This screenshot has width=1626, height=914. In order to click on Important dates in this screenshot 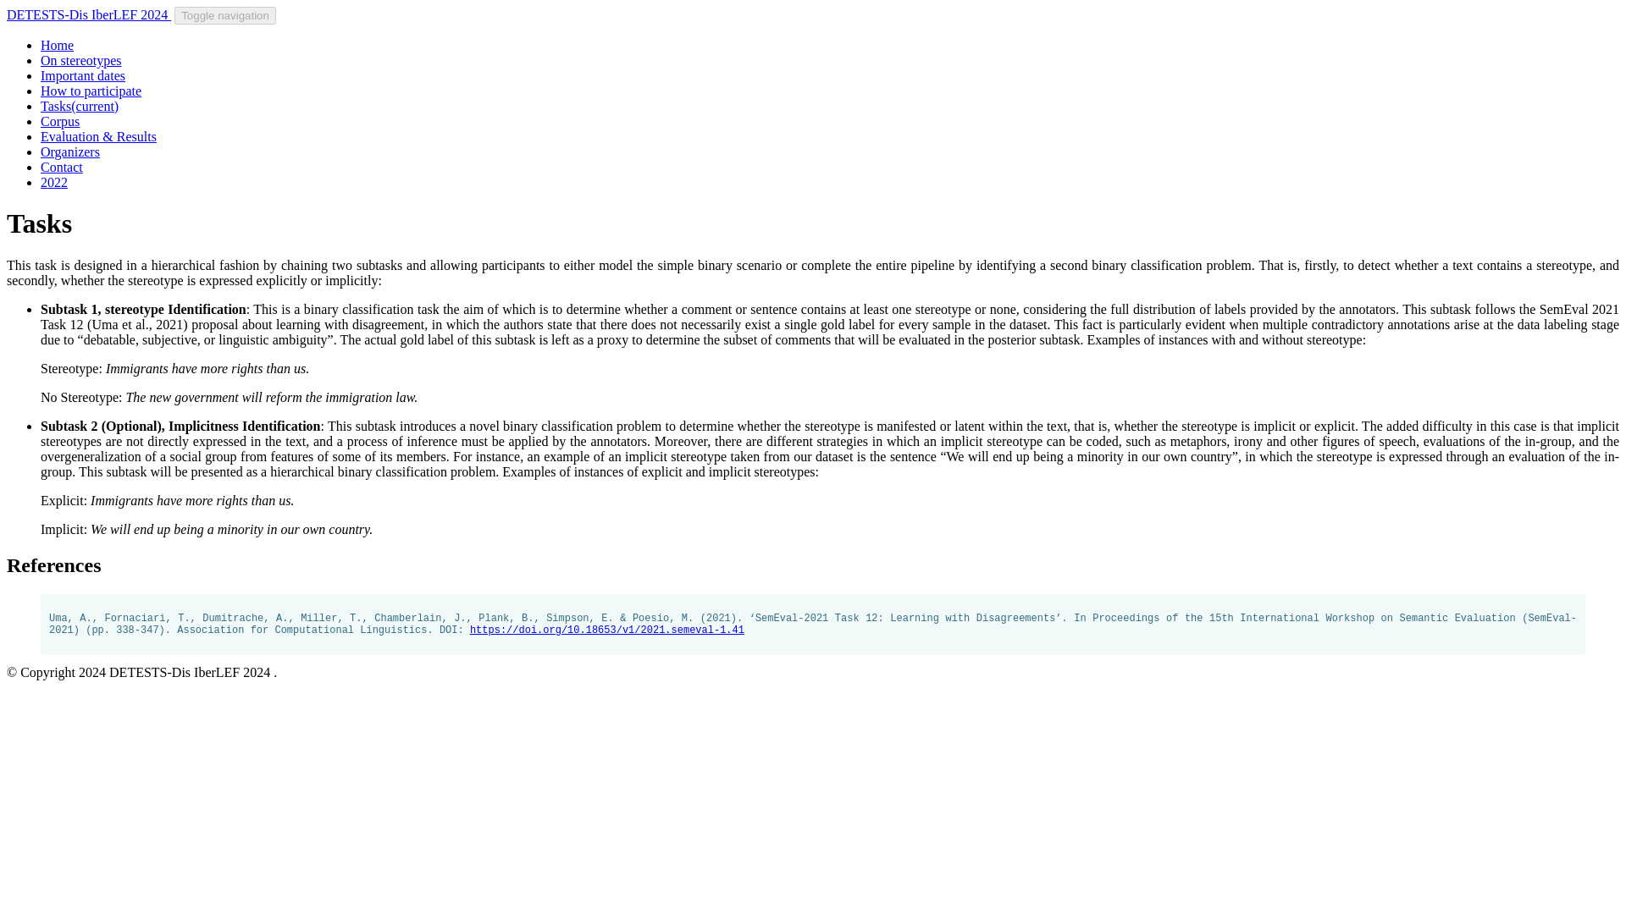, I will do `click(83, 76)`.